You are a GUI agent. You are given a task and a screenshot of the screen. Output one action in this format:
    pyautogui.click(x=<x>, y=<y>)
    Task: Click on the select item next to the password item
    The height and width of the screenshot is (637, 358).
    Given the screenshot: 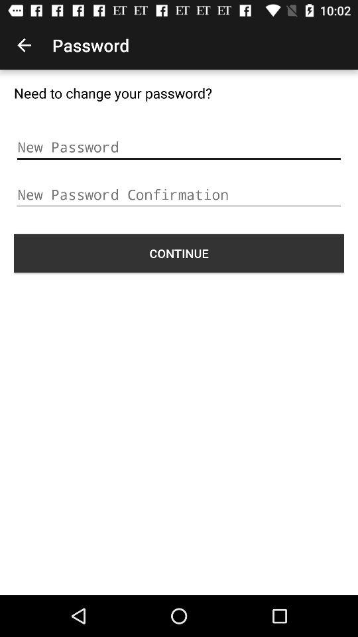 What is the action you would take?
    pyautogui.click(x=24, y=45)
    